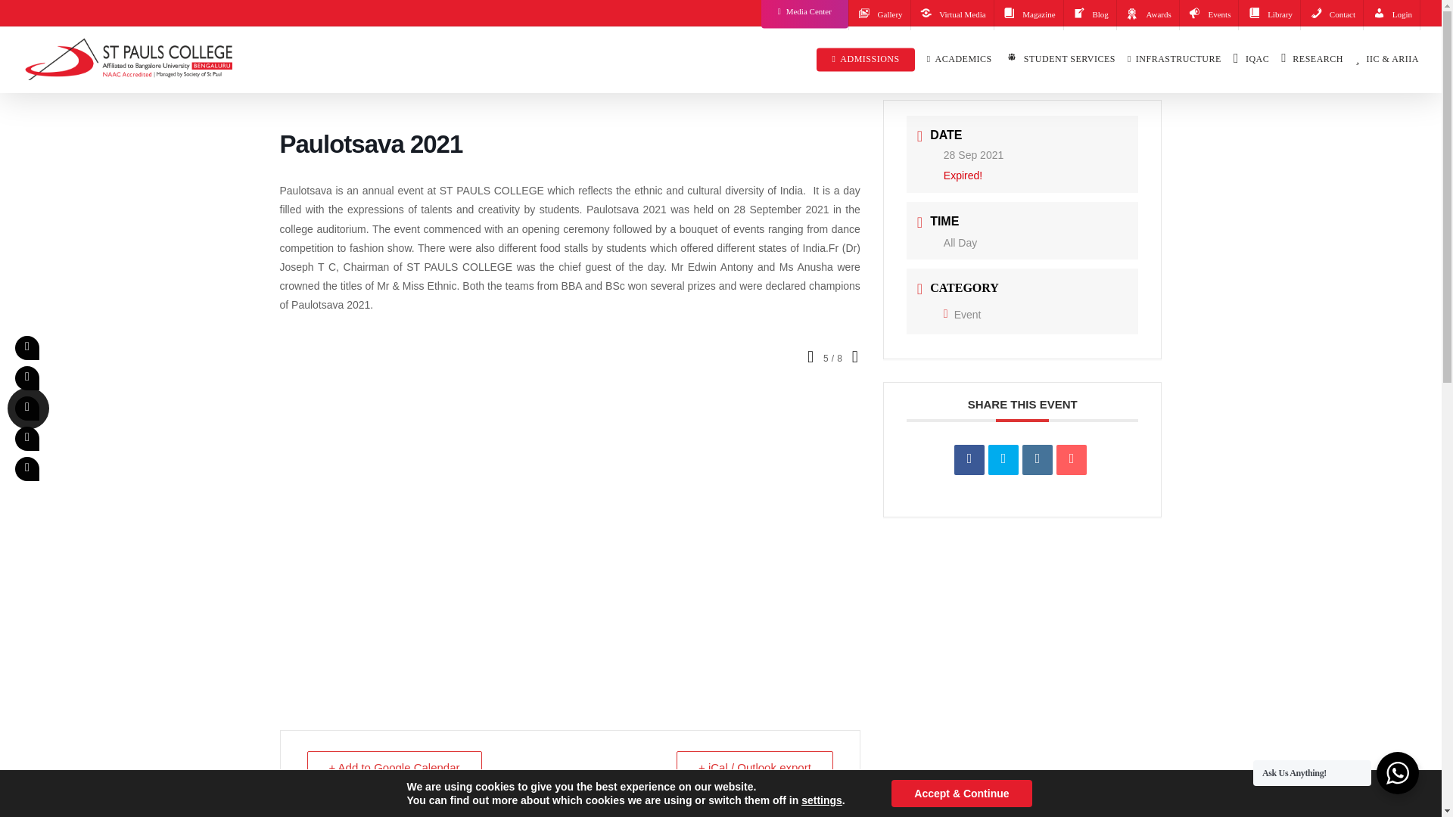 The image size is (1453, 817). Describe the element at coordinates (1072, 459) in the screenshot. I see `Email` at that location.